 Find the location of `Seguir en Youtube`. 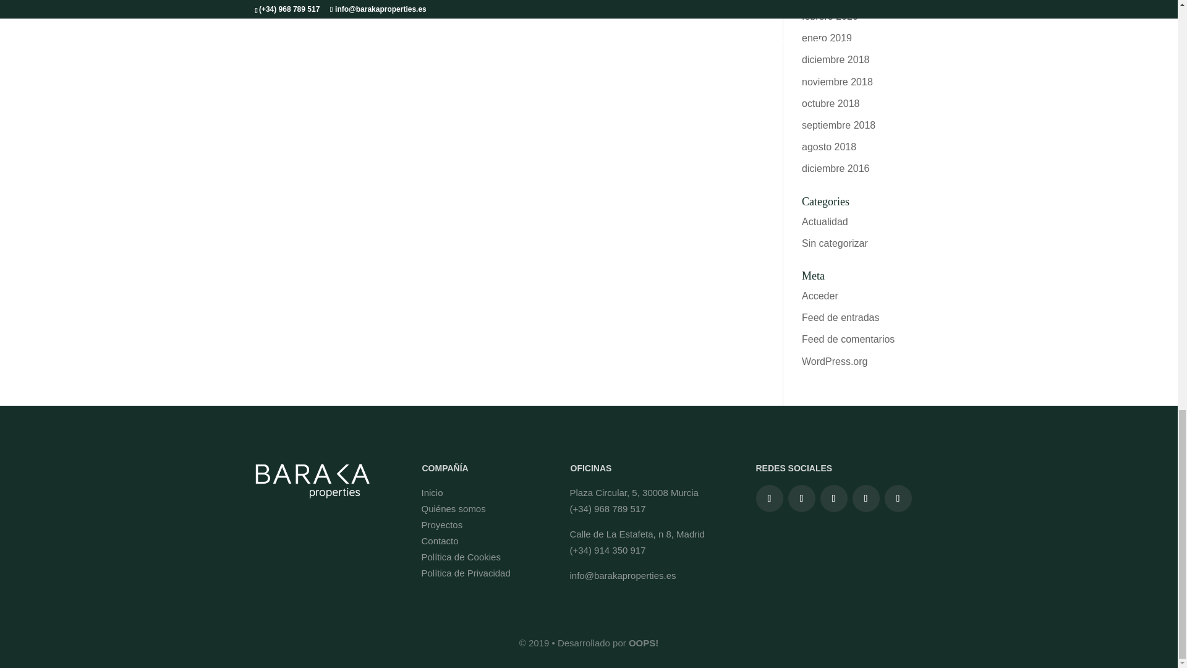

Seguir en Youtube is located at coordinates (898, 499).